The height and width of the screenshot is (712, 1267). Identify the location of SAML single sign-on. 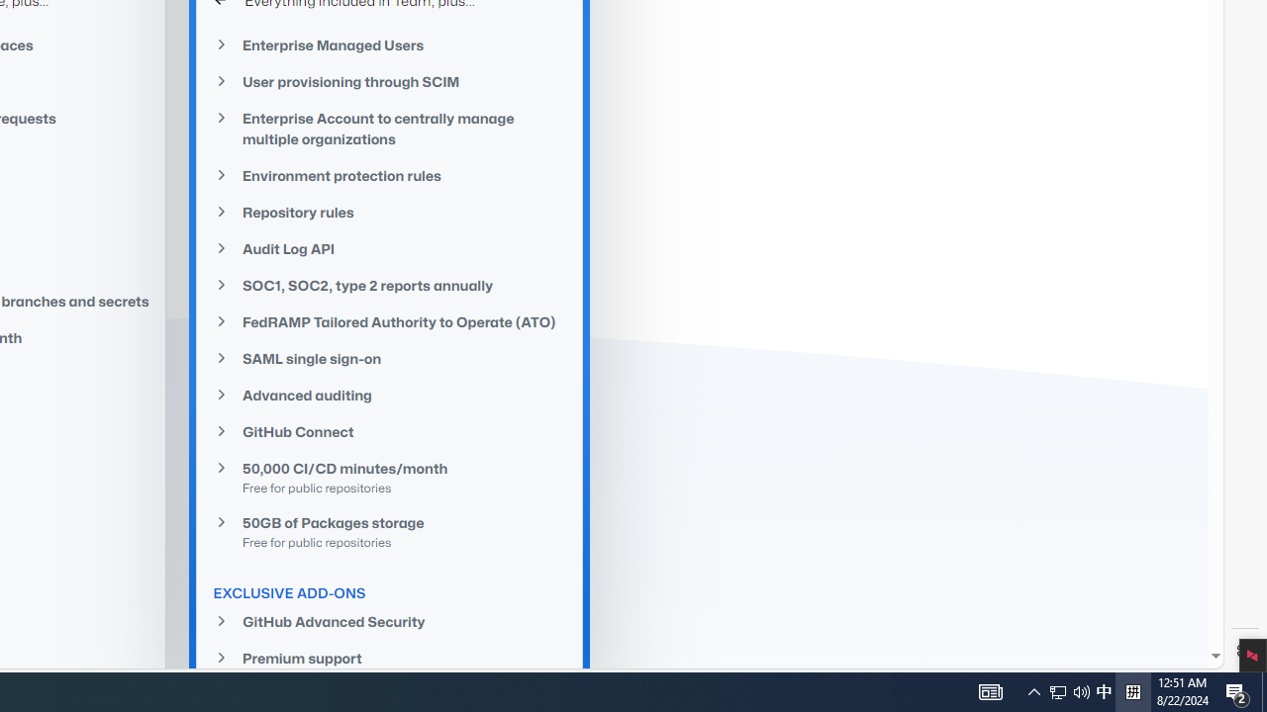
(390, 359).